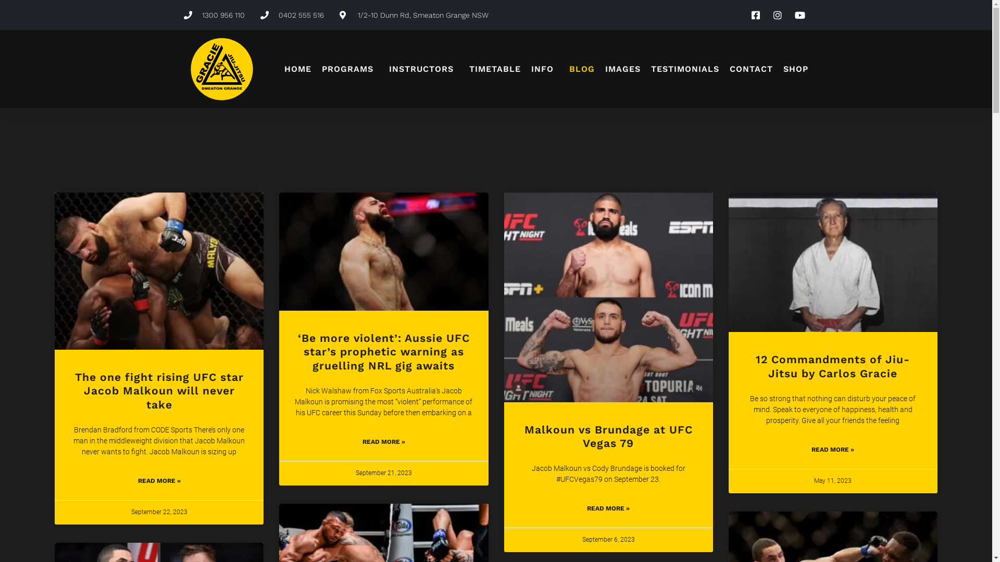  I want to click on BLOG, so click(582, 69).